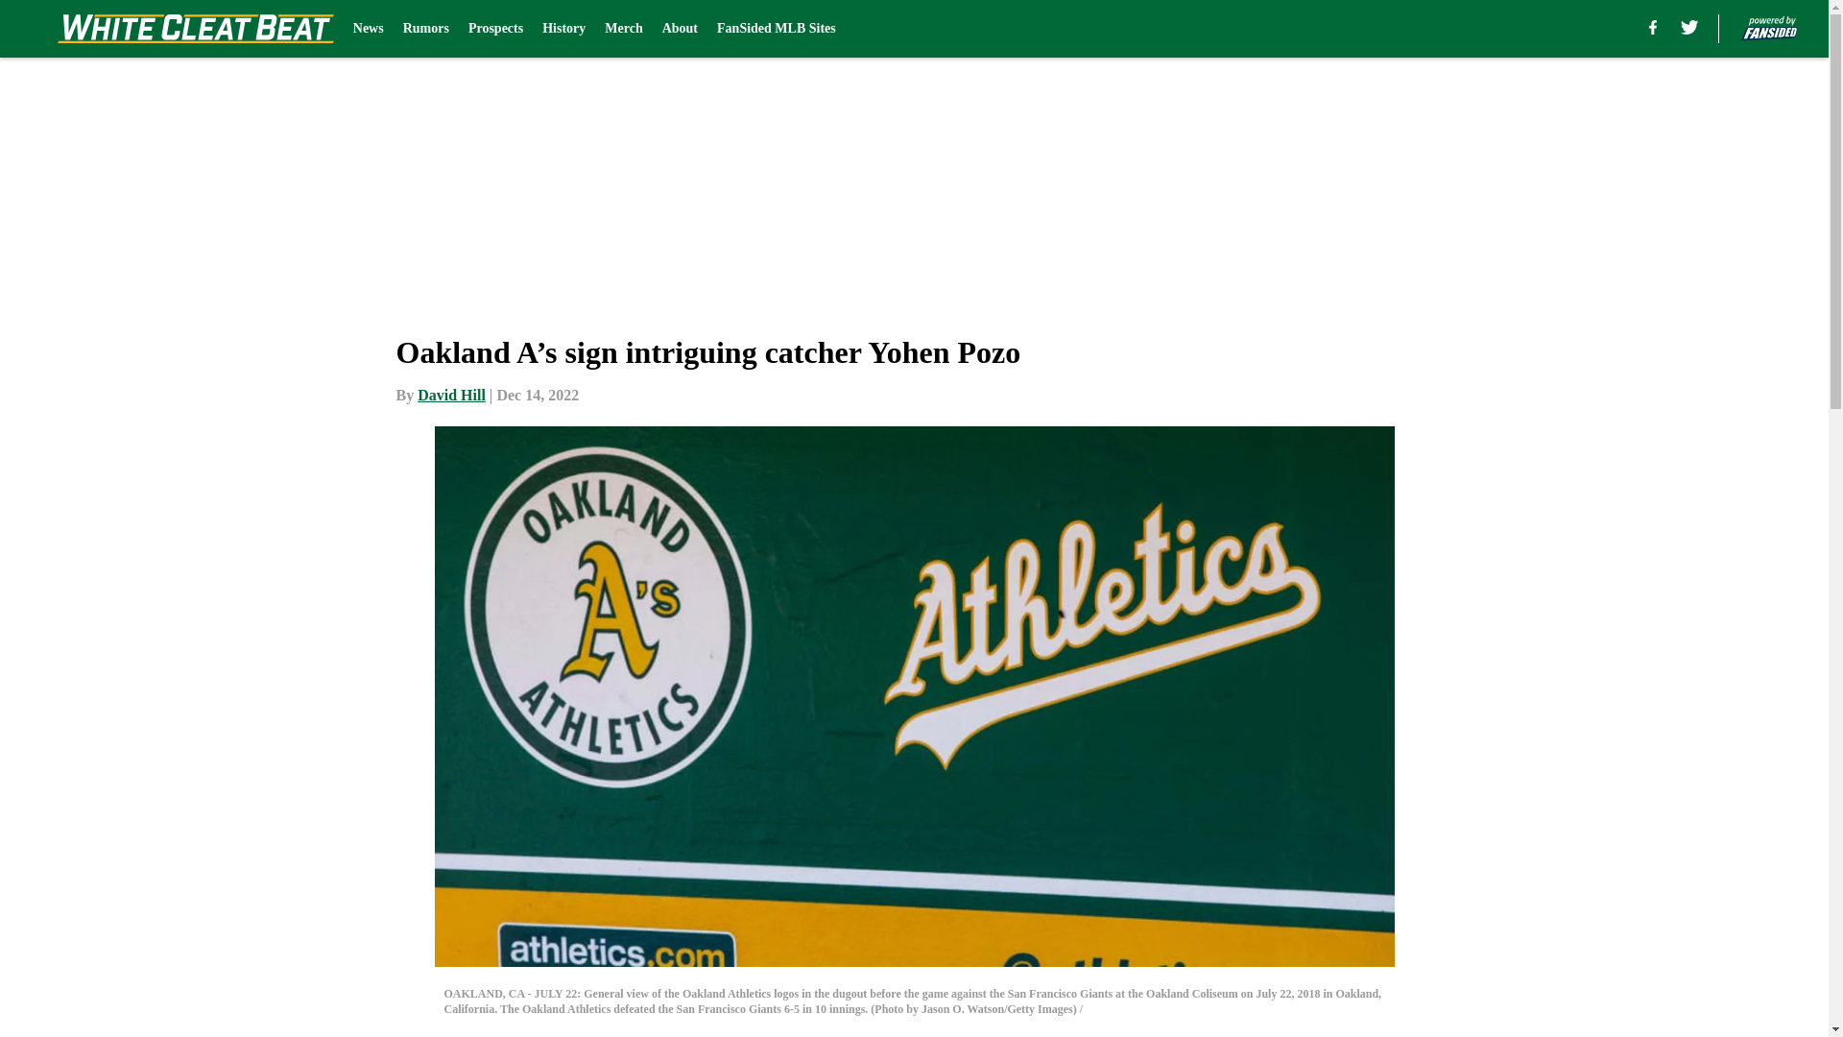  I want to click on History, so click(563, 29).